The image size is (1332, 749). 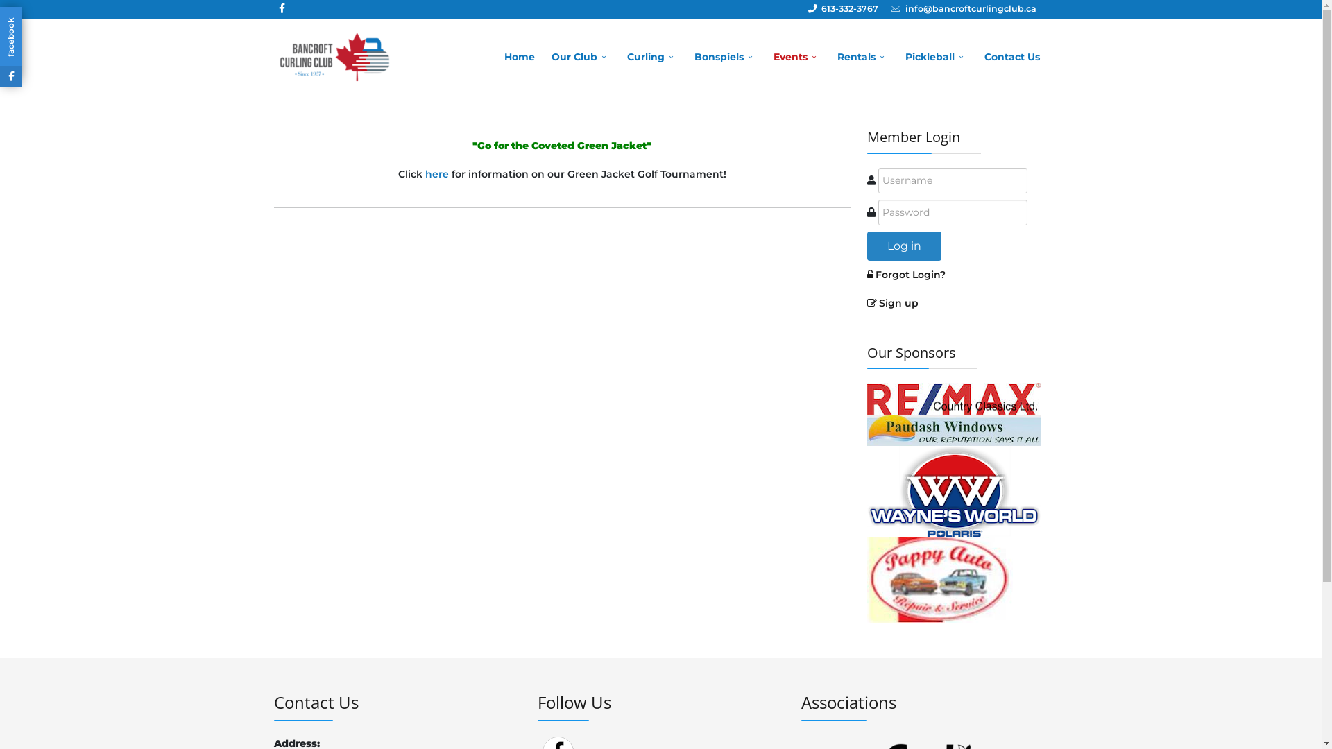 I want to click on Pappy's Auto Repair and Service, so click(x=940, y=579).